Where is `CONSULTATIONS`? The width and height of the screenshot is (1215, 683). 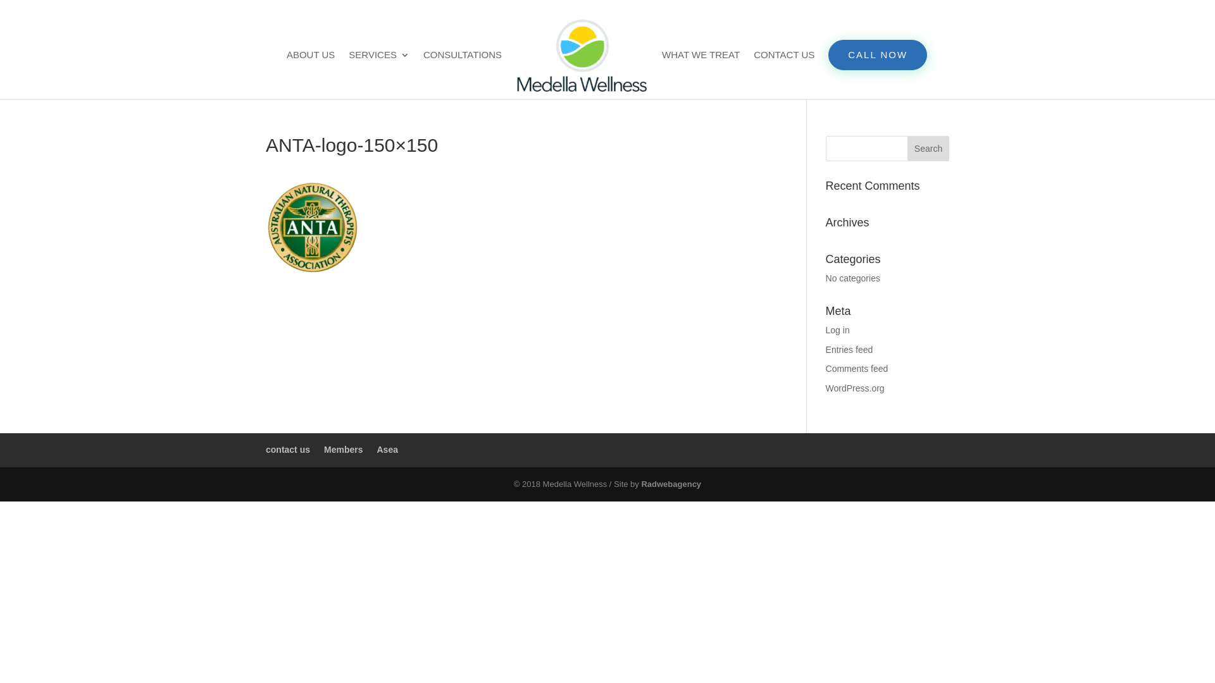 CONSULTATIONS is located at coordinates (463, 75).